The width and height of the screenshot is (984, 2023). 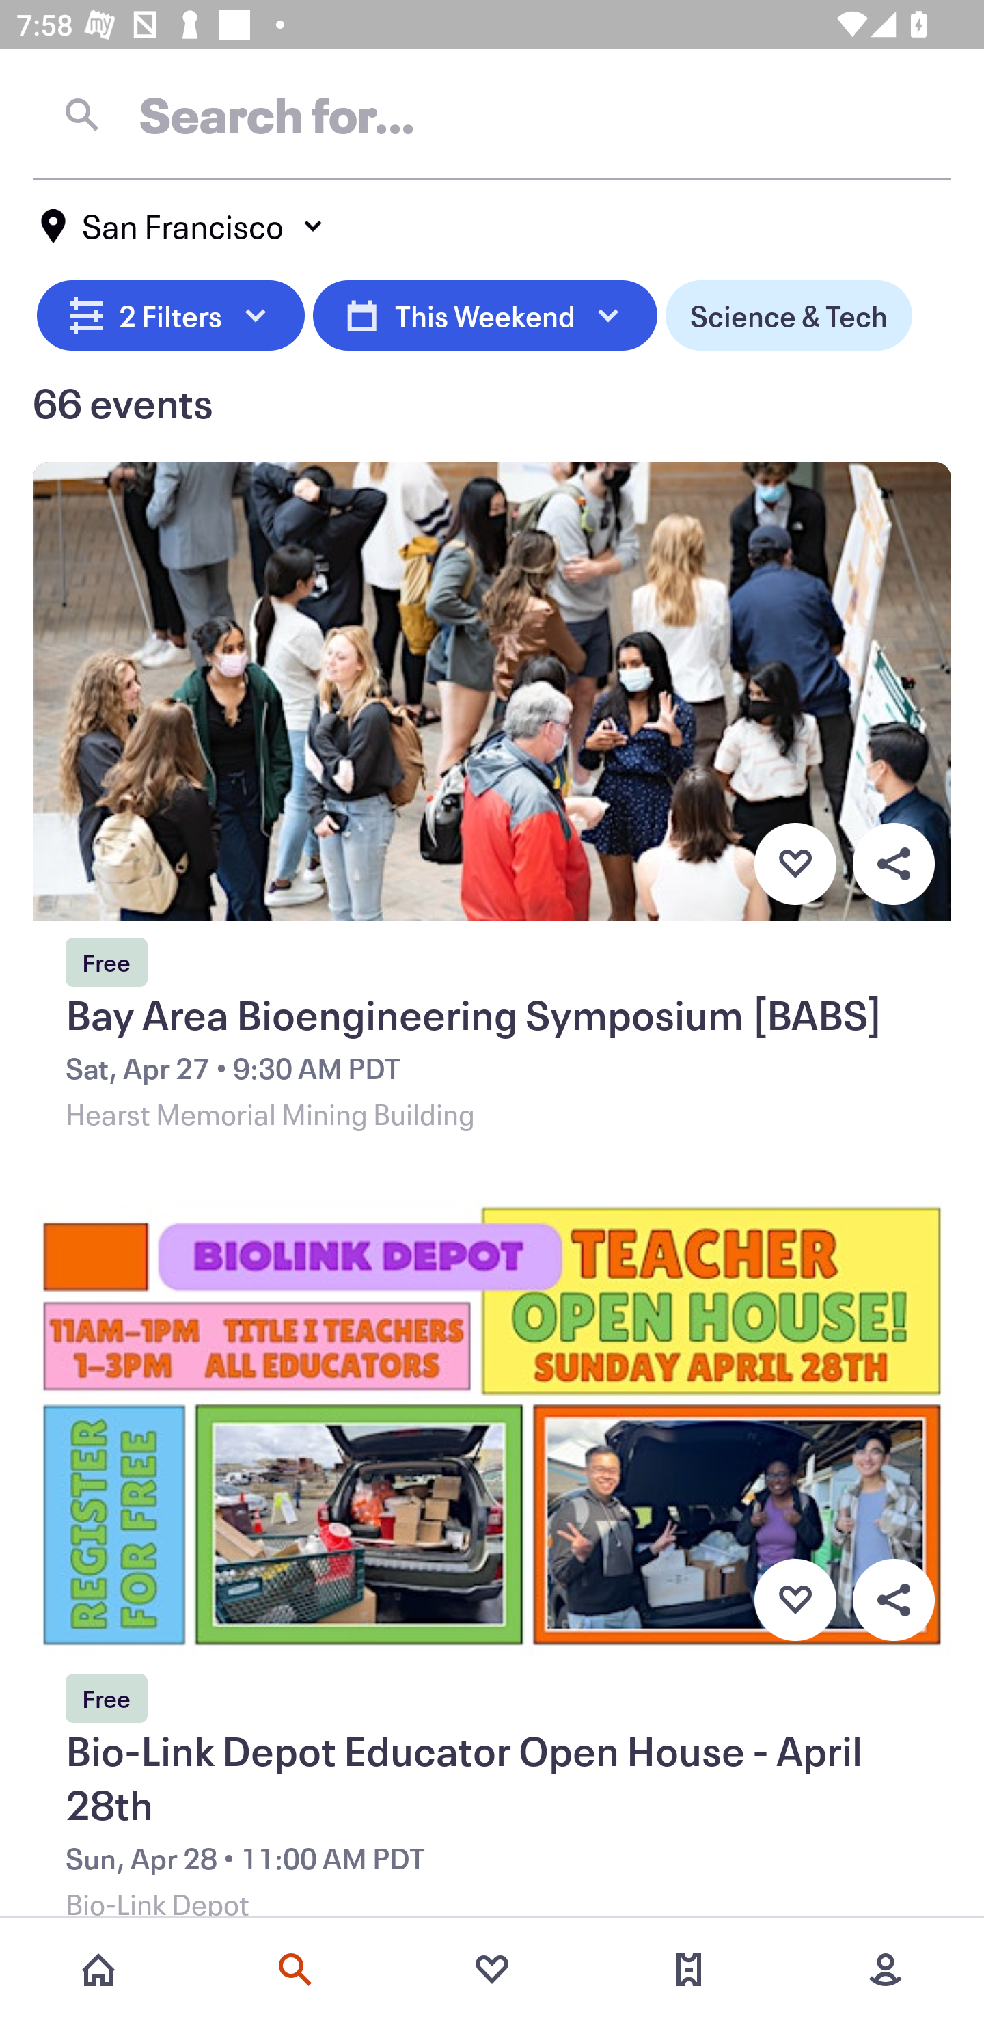 I want to click on Search for…, so click(x=492, y=114).